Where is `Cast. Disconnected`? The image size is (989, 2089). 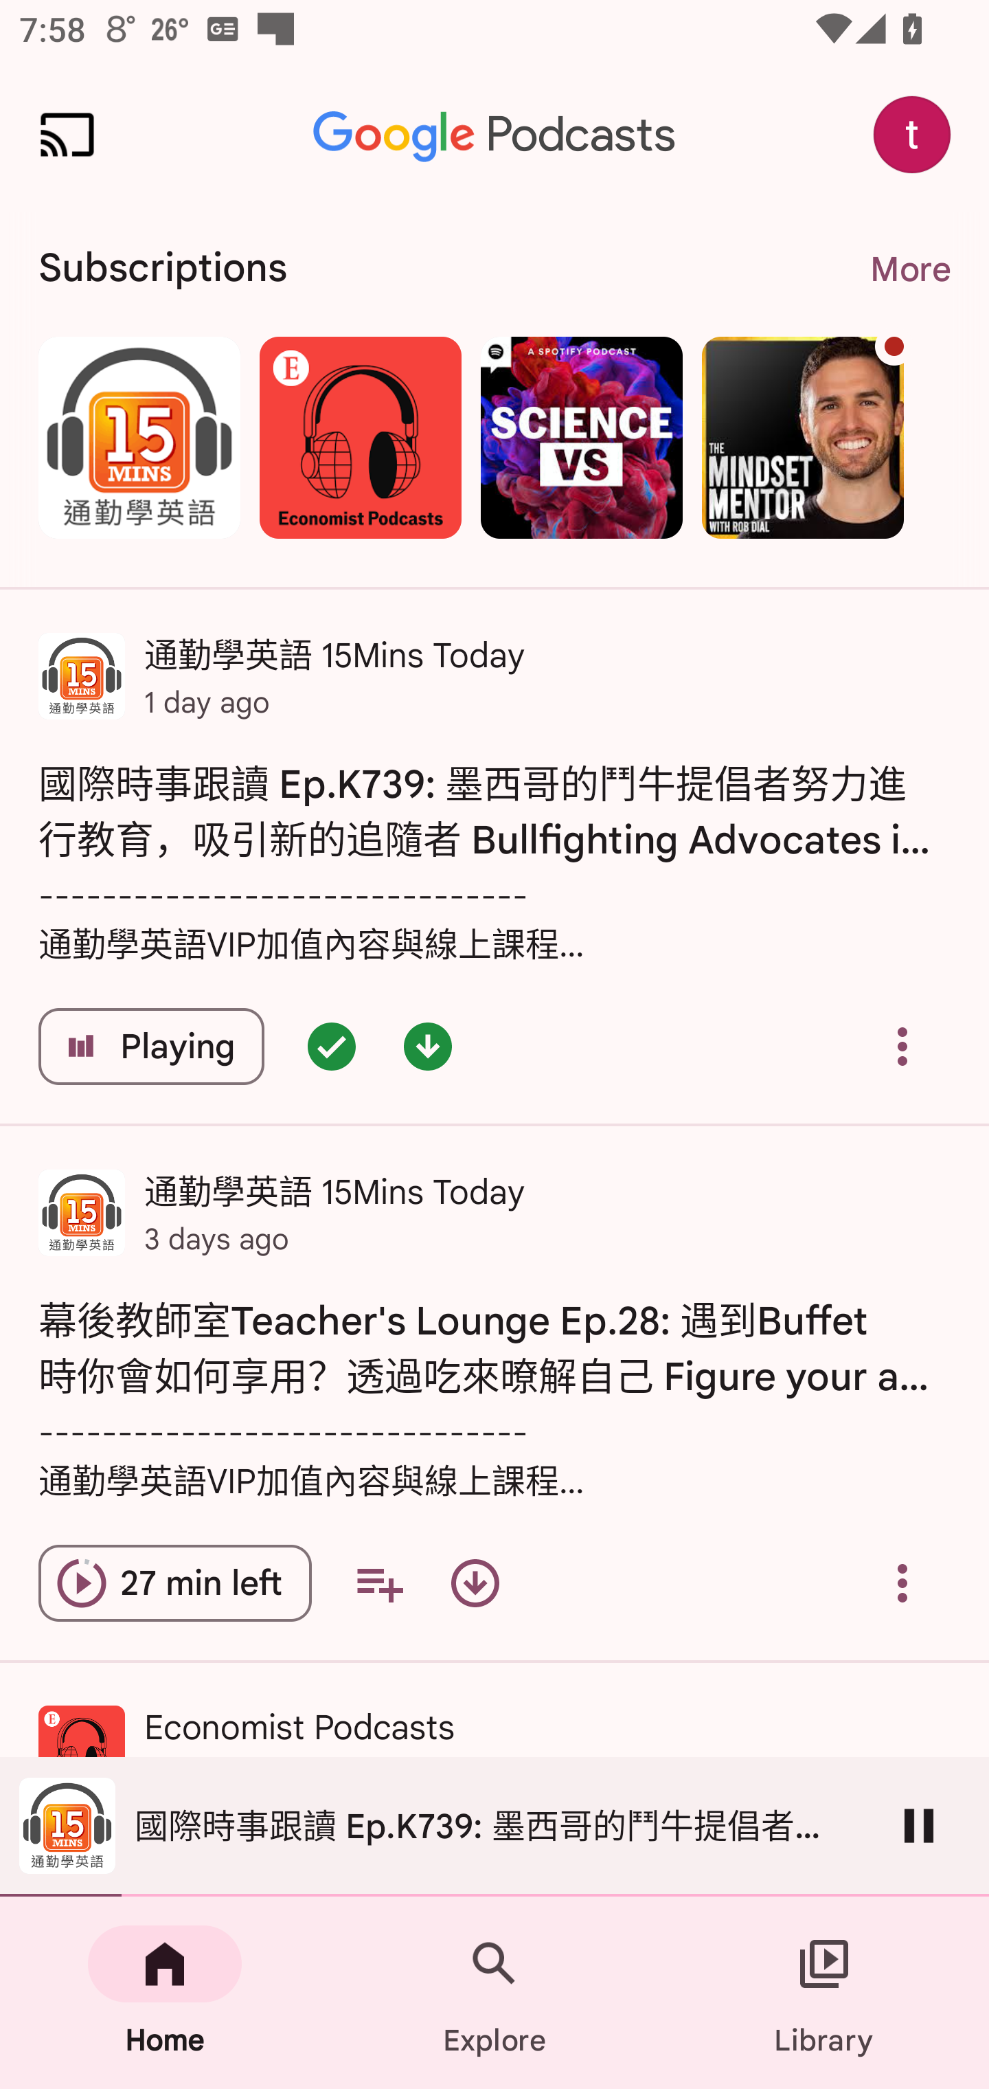
Cast. Disconnected is located at coordinates (67, 135).